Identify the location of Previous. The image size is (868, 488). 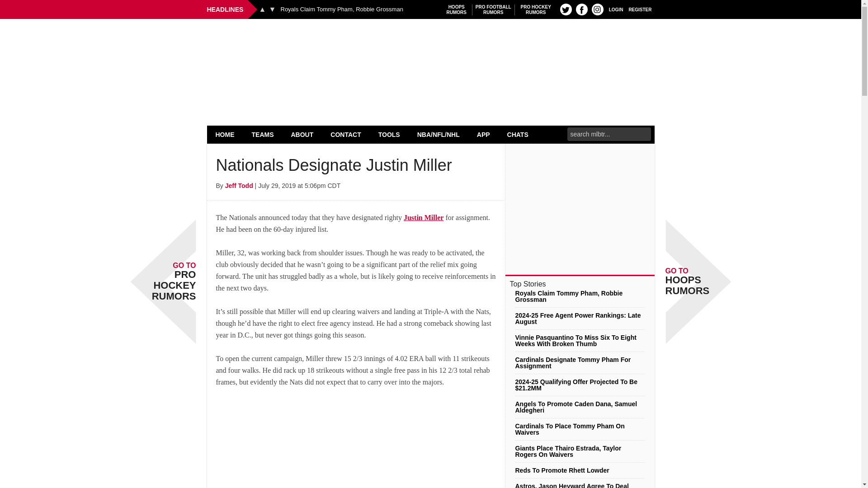
(262, 9).